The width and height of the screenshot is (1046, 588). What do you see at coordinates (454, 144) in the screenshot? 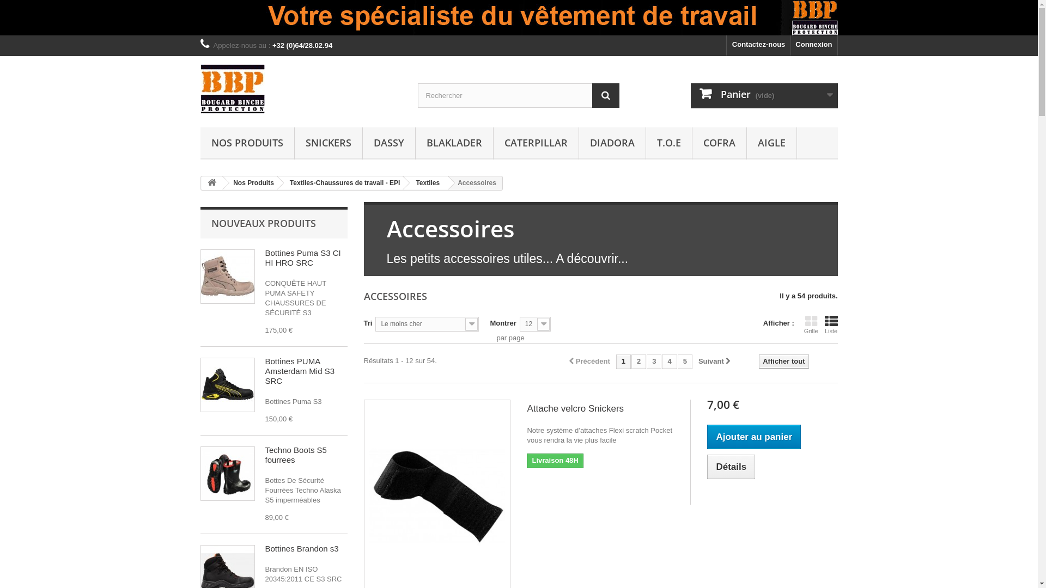
I see `BLAKLADER` at bounding box center [454, 144].